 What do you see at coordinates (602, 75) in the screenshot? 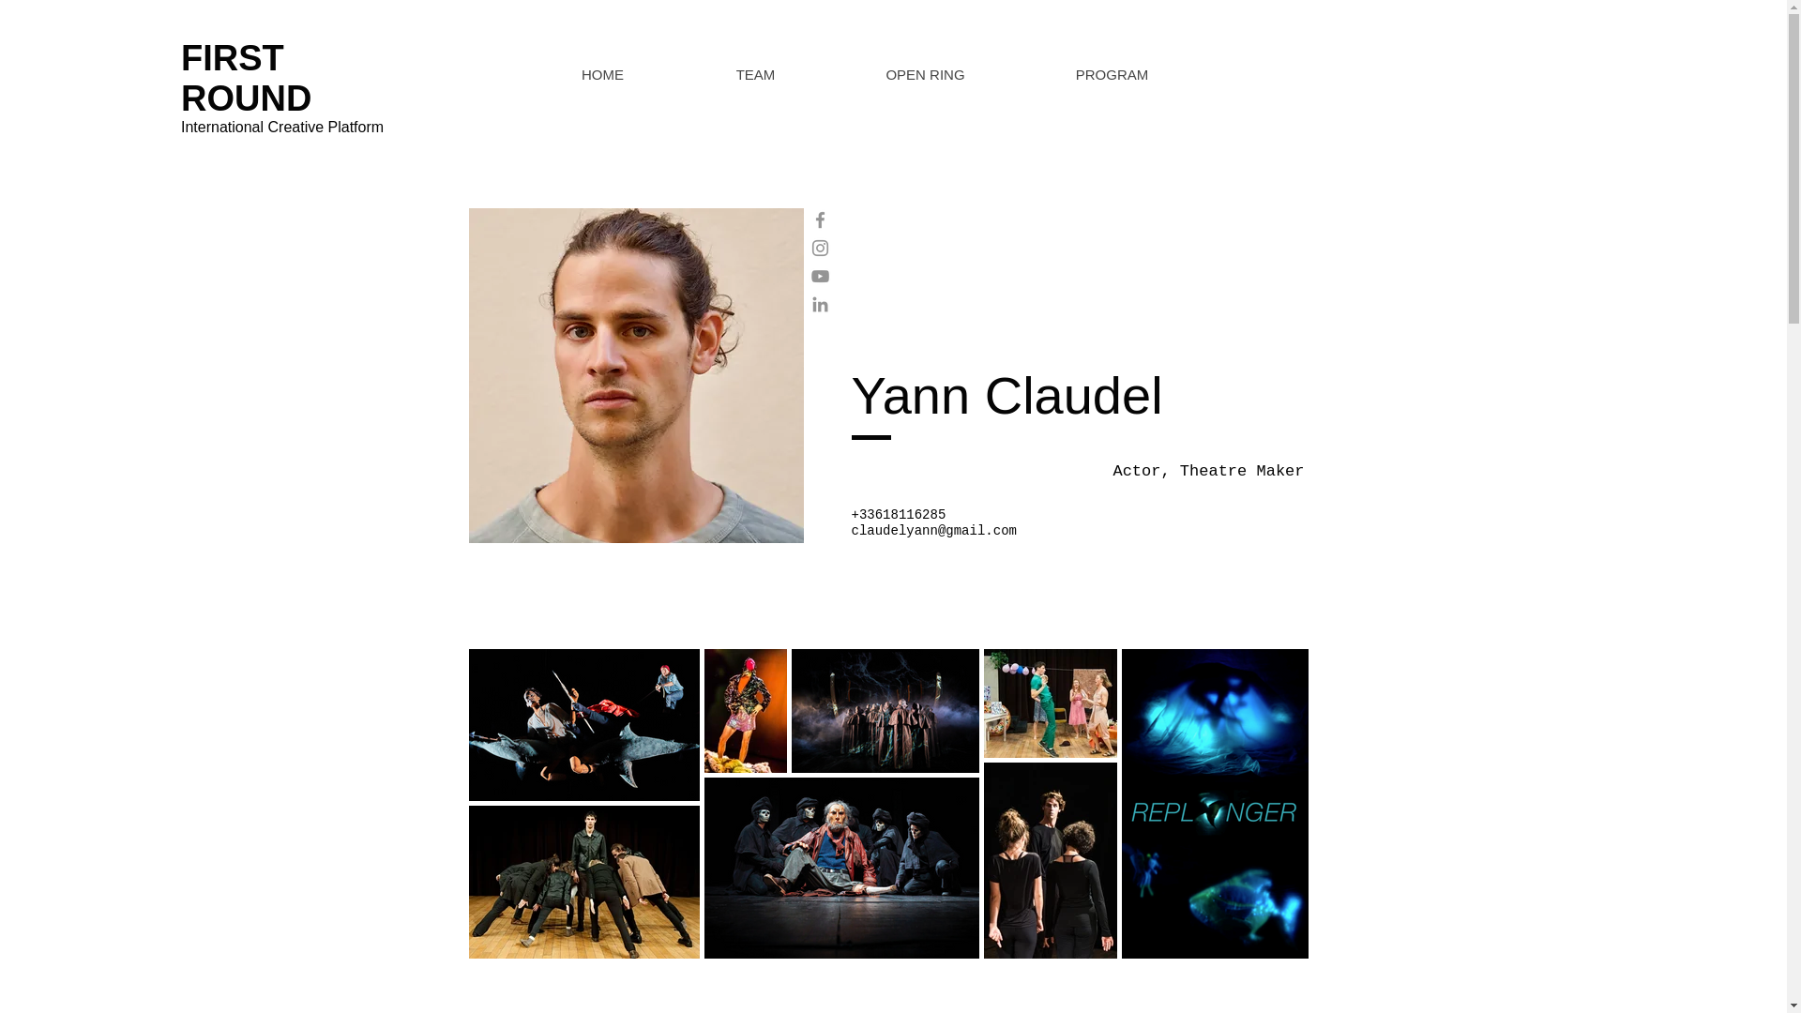
I see `HOME` at bounding box center [602, 75].